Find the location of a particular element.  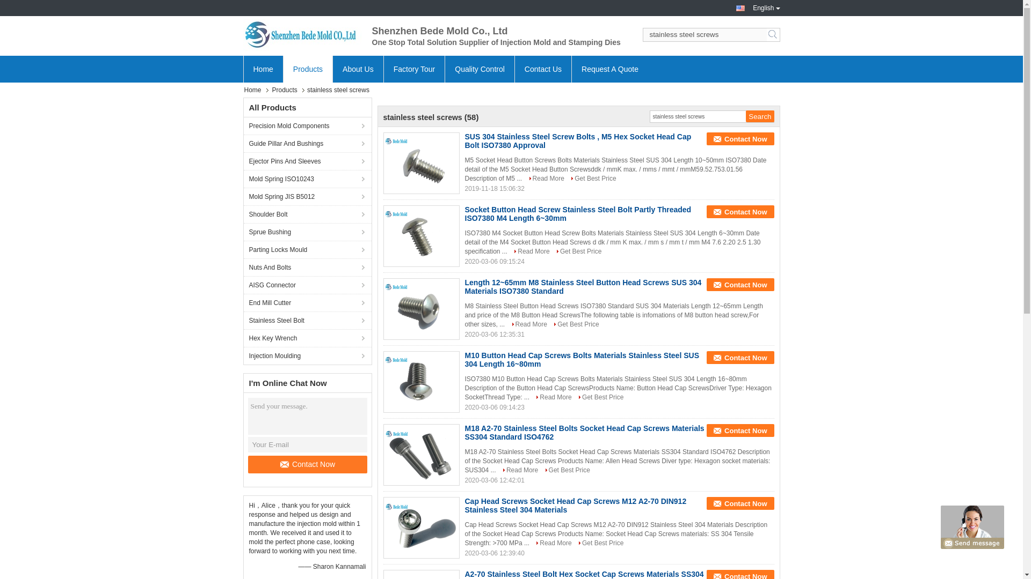

Home is located at coordinates (262, 69).